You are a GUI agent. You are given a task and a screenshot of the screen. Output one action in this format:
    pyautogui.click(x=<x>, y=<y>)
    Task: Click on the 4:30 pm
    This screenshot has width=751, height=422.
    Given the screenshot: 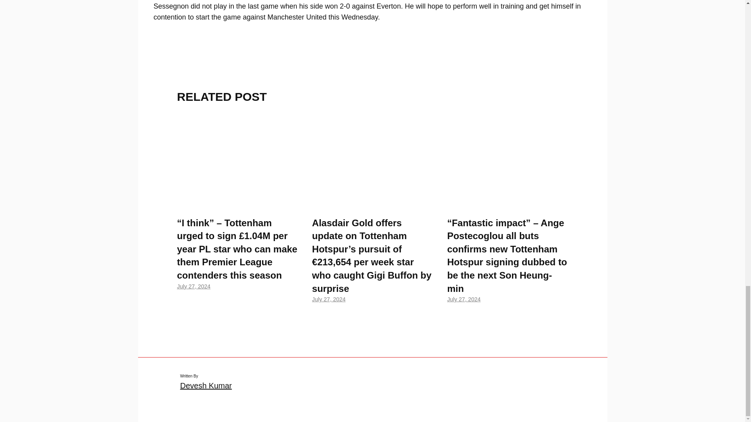 What is the action you would take?
    pyautogui.click(x=193, y=286)
    